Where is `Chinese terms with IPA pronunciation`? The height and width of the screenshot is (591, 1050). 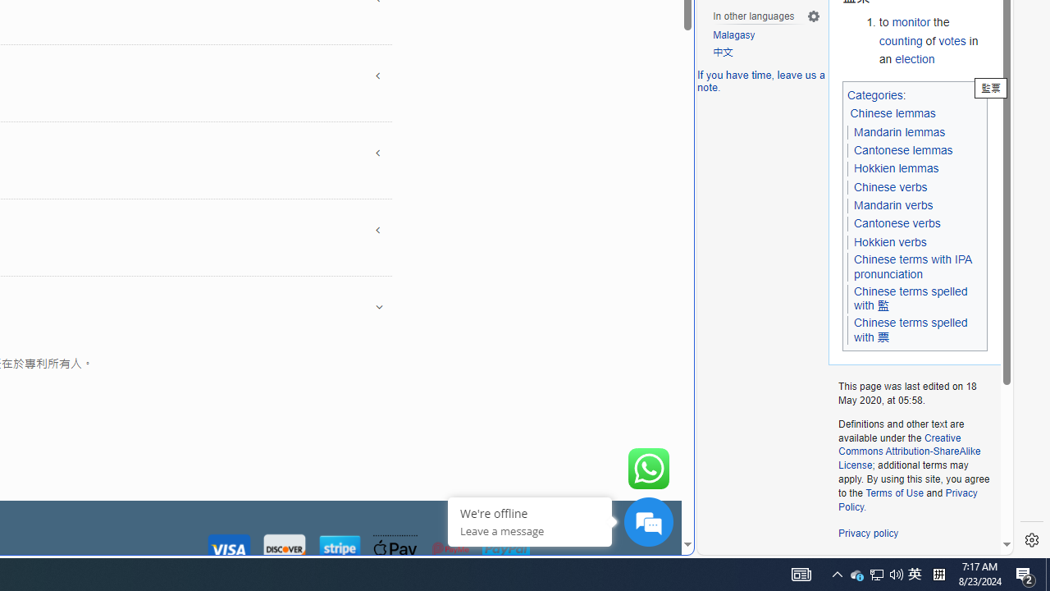
Chinese terms with IPA pronunciation is located at coordinates (915, 268).